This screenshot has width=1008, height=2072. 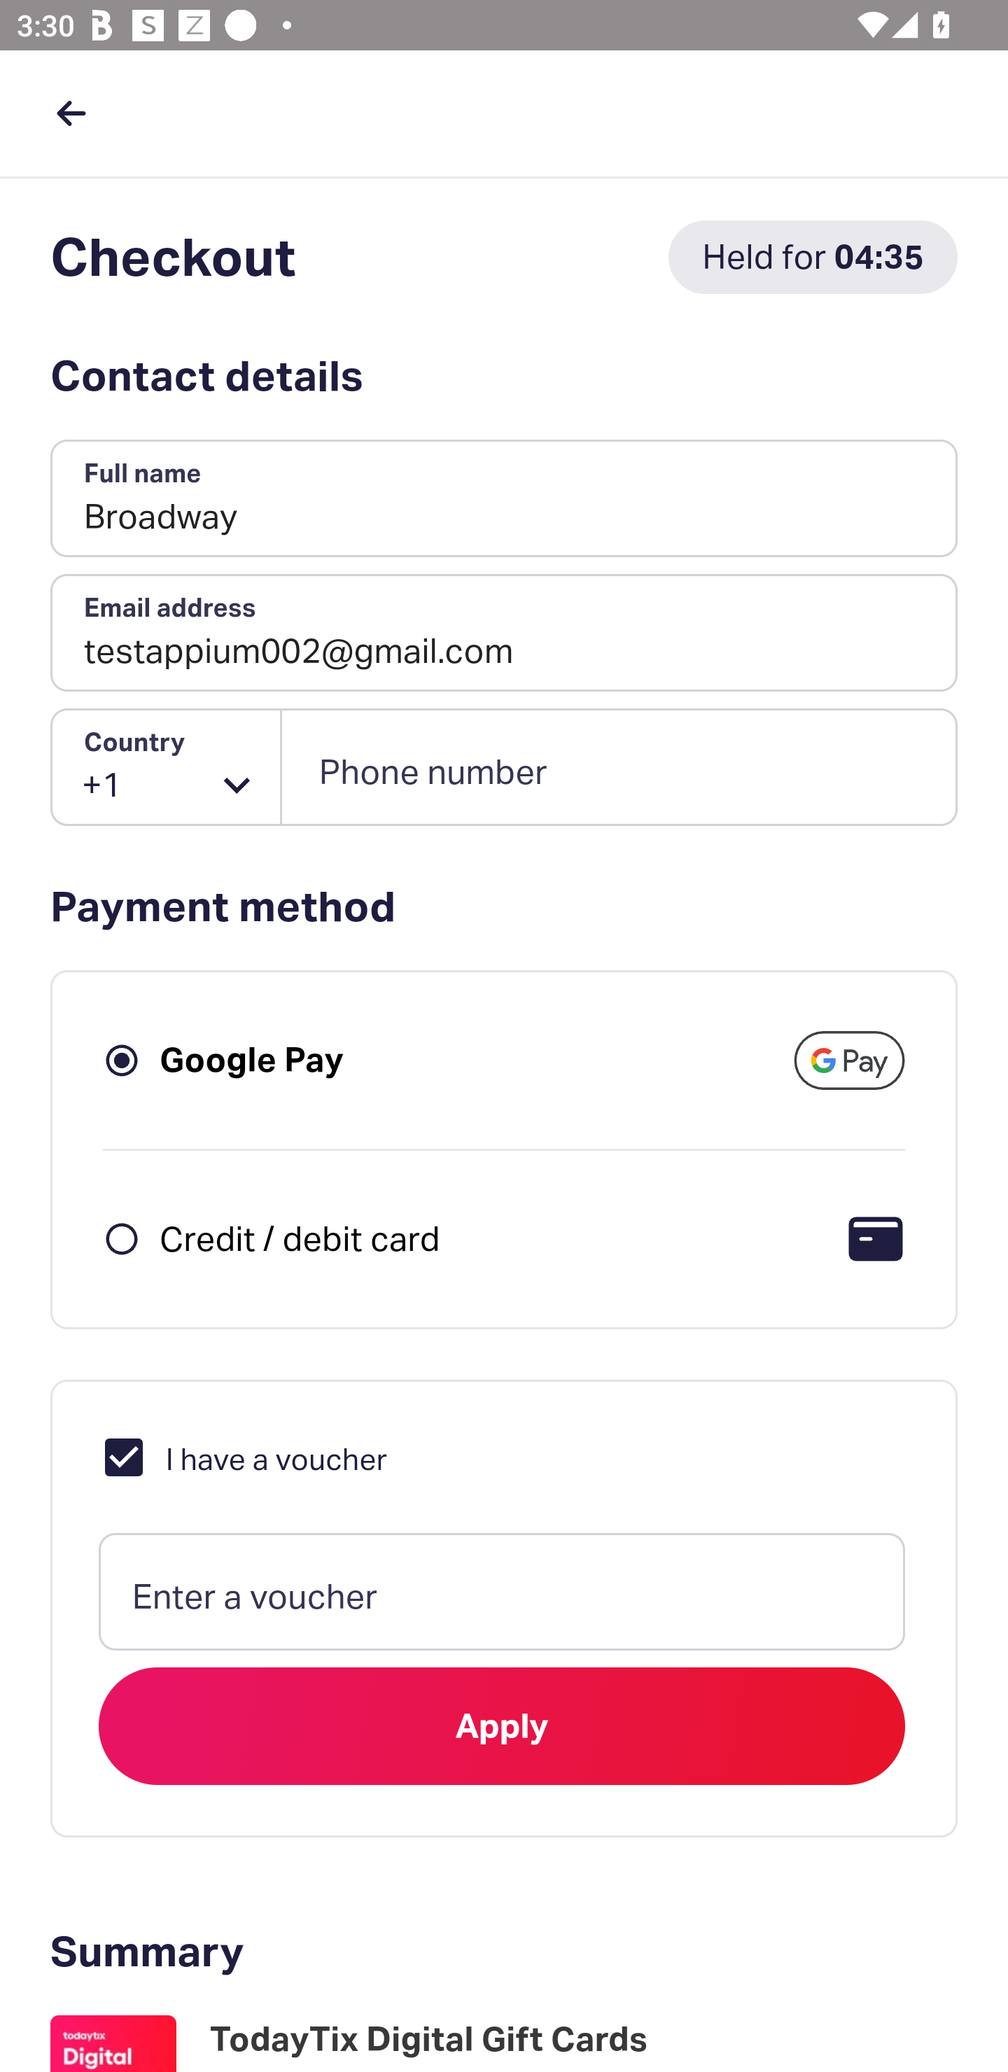 I want to click on   +1, so click(x=167, y=767).